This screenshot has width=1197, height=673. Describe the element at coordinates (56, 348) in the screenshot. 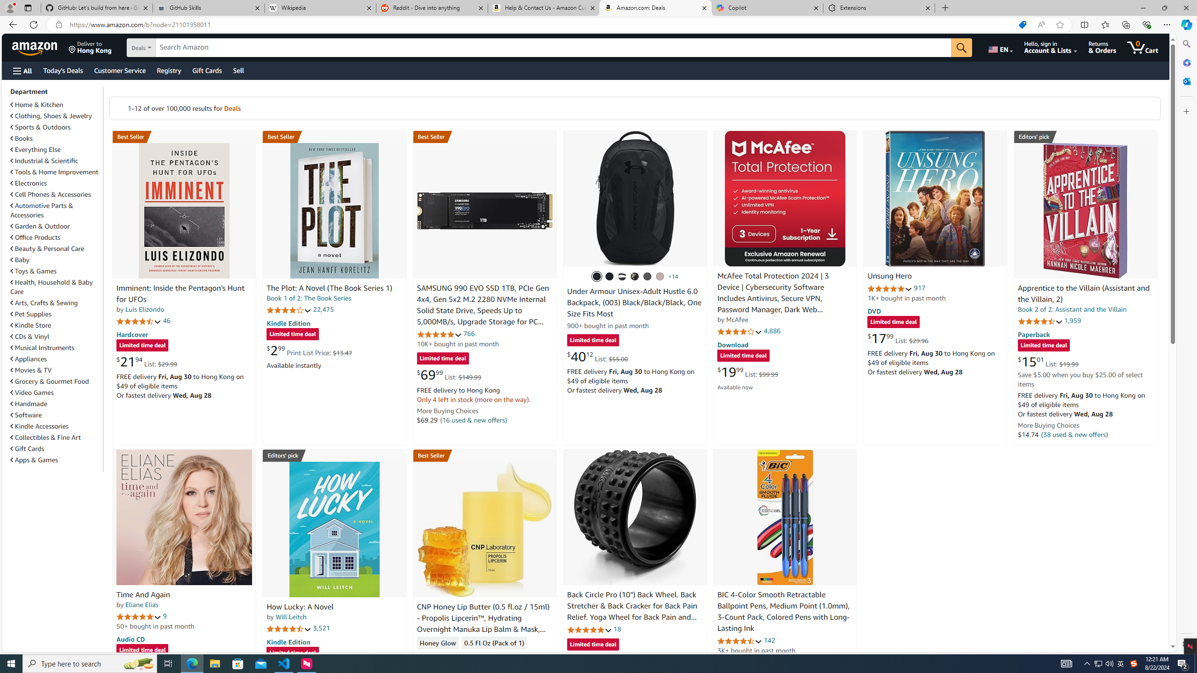

I see `Musical Instruments` at that location.